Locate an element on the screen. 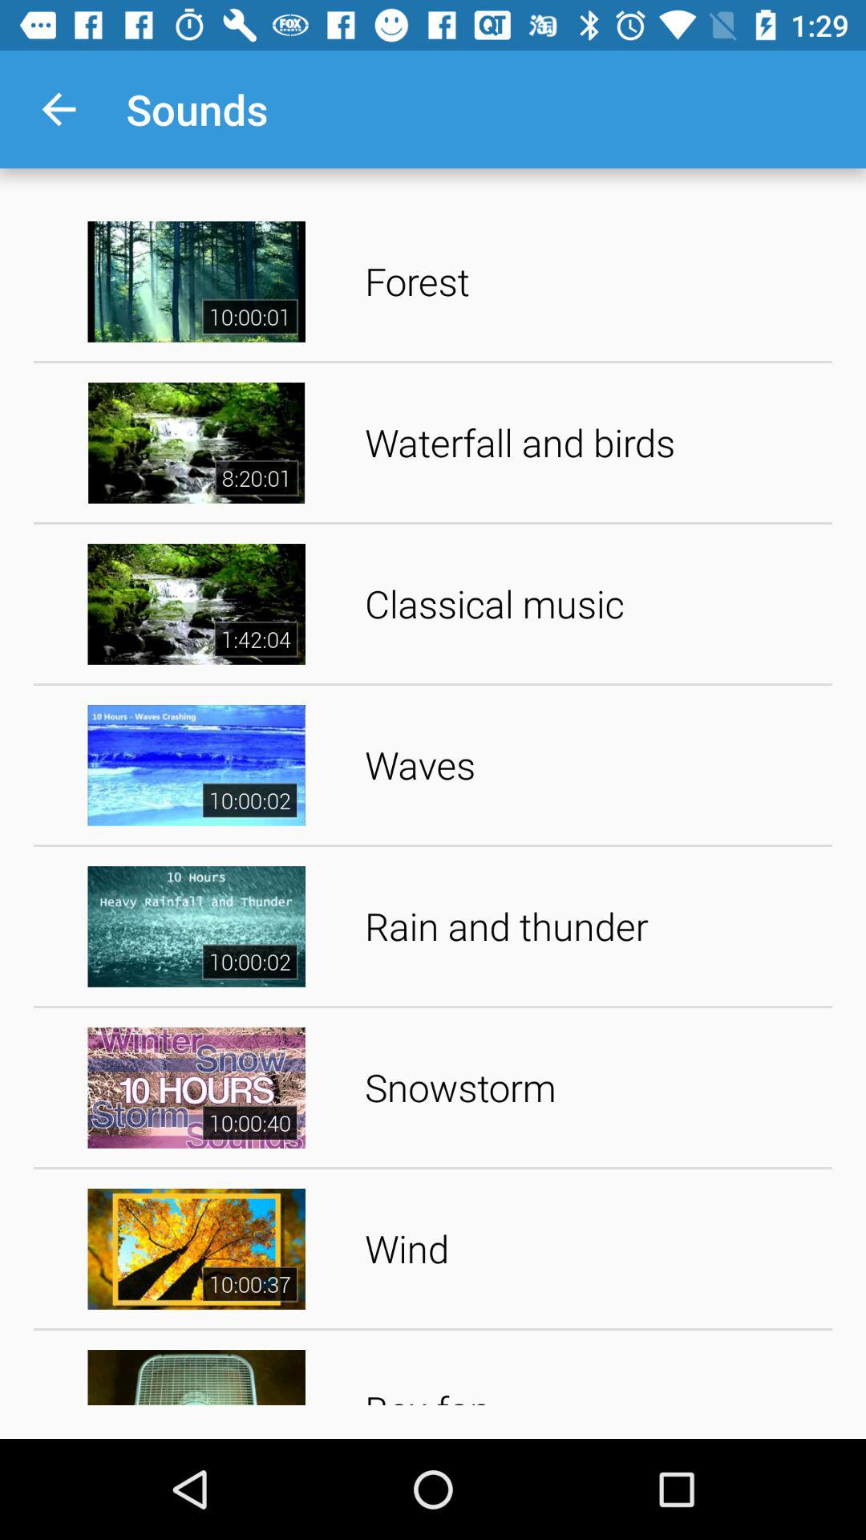  press the item below the wind app is located at coordinates (593, 1373).